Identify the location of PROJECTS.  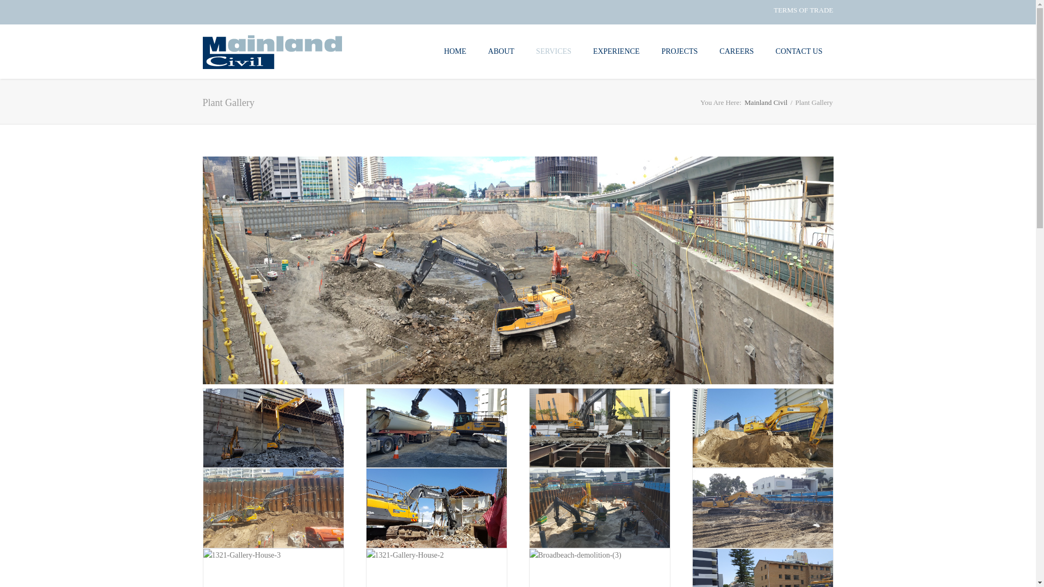
(680, 51).